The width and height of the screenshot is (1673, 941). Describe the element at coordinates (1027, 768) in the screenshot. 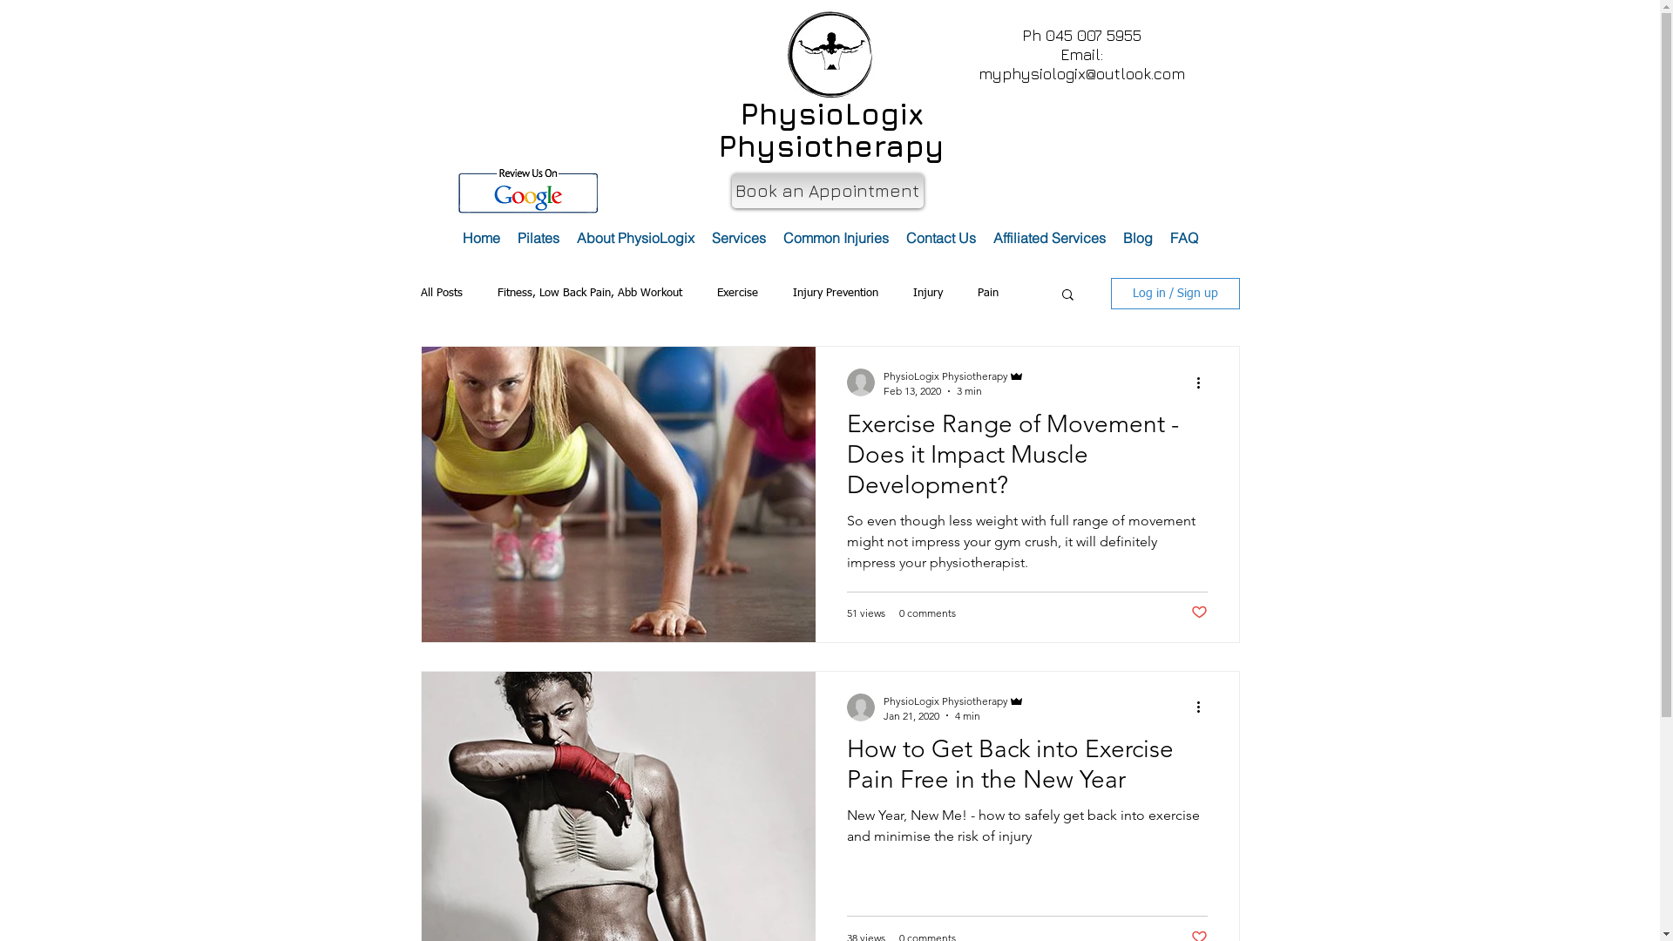

I see `How to Get Back into Exercise Pain Free in the New Year` at that location.